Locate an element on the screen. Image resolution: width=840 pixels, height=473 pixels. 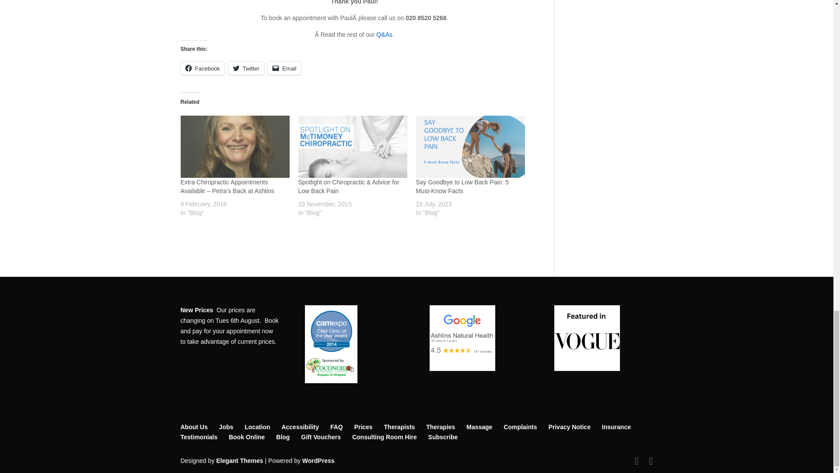
Say Goodbye to Low Back Pain: 5 Must-Know Facts is located at coordinates (470, 146).